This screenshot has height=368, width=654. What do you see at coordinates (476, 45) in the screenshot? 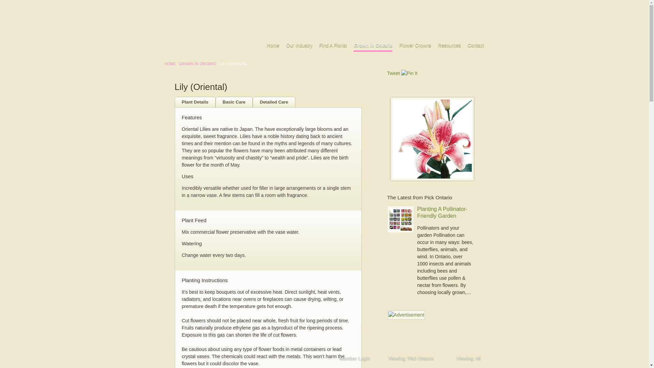
I see `Contact` at bounding box center [476, 45].